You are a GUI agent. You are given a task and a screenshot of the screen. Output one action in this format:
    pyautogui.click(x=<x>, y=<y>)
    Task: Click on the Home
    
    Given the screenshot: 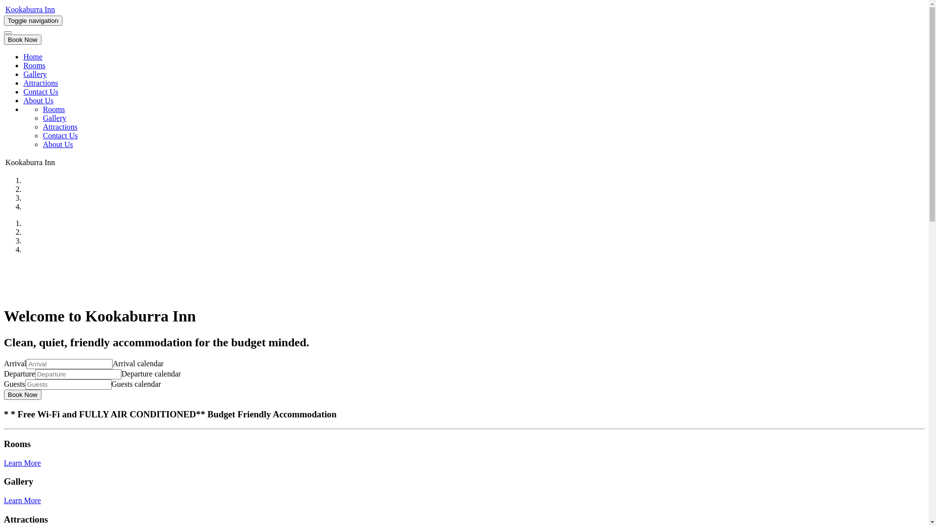 What is the action you would take?
    pyautogui.click(x=33, y=56)
    